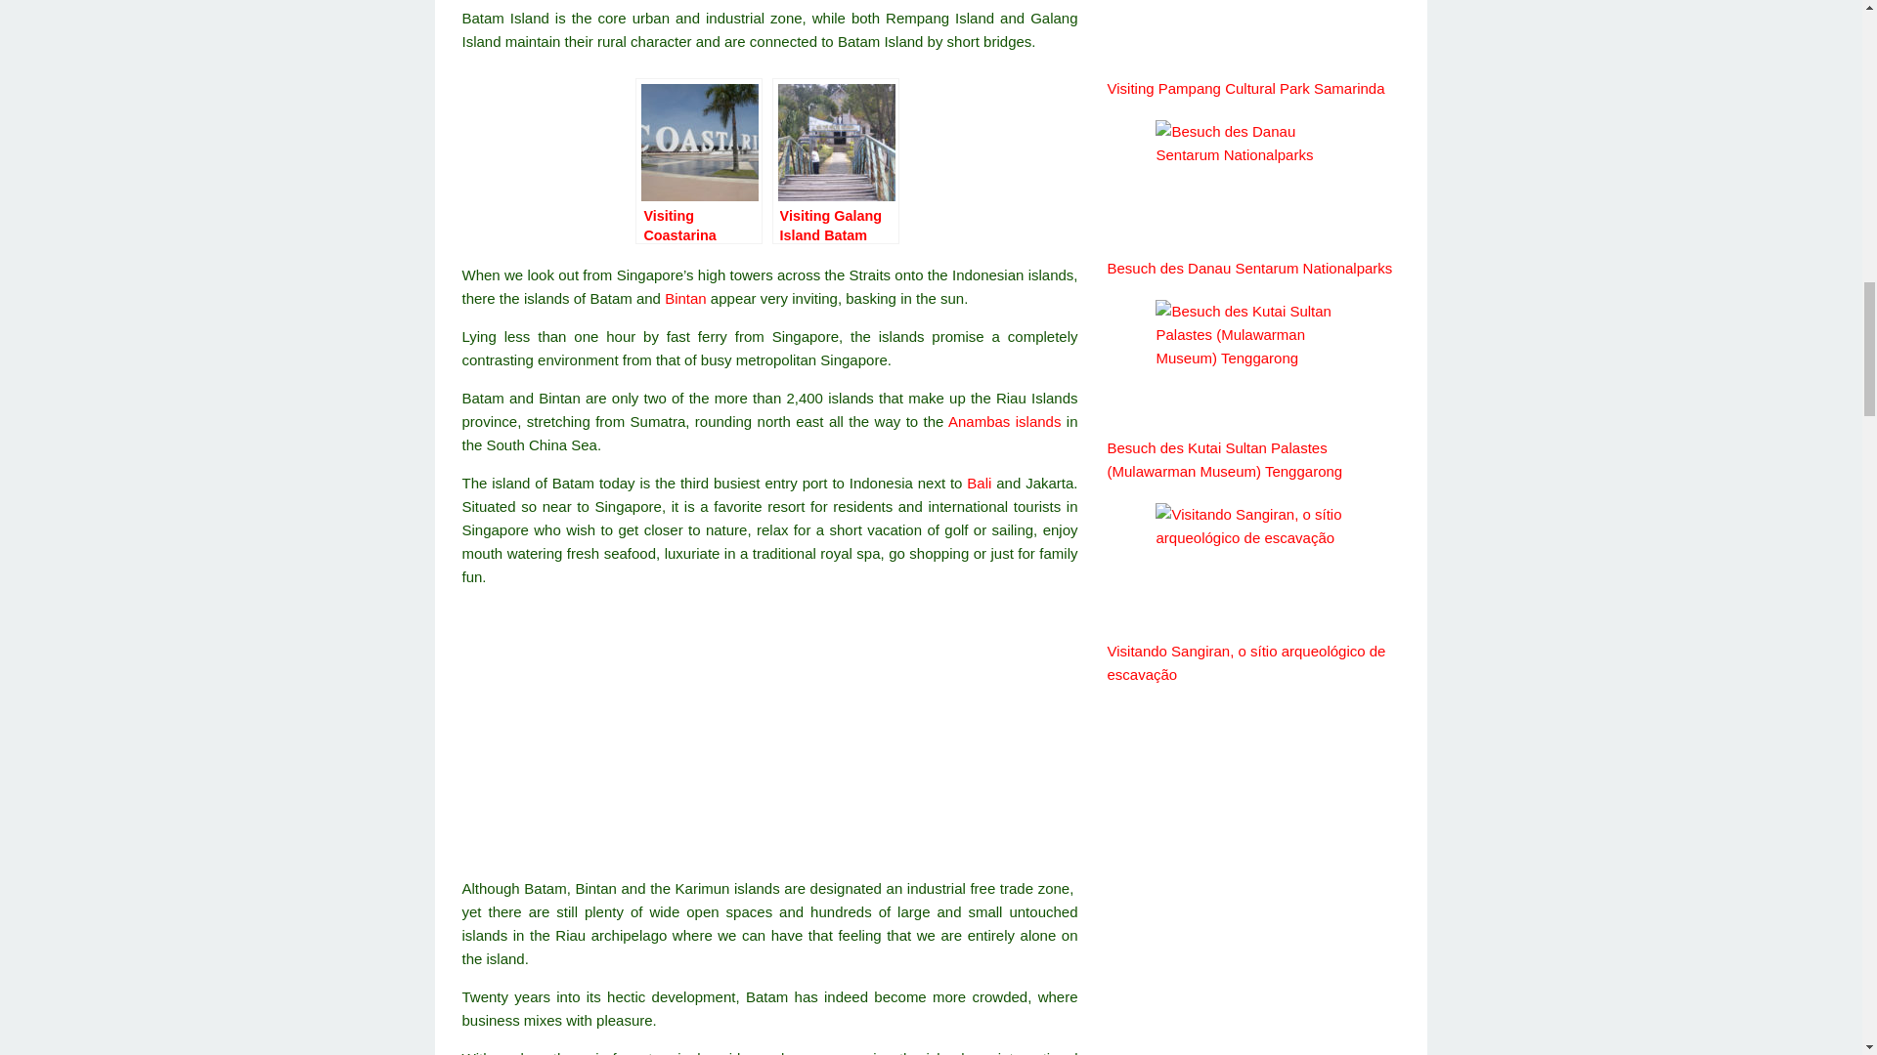 The height and width of the screenshot is (1055, 1877). I want to click on Coastarina 2, so click(700, 143).